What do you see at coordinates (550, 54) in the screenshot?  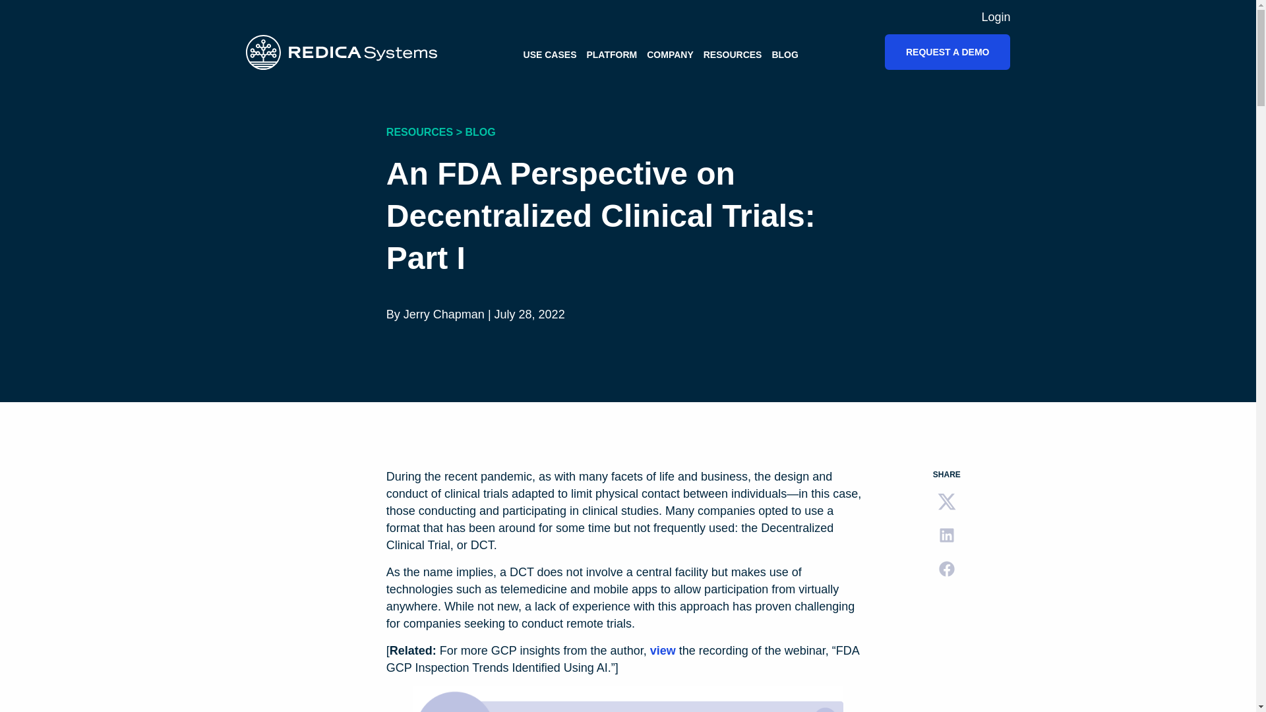 I see `USE CASES` at bounding box center [550, 54].